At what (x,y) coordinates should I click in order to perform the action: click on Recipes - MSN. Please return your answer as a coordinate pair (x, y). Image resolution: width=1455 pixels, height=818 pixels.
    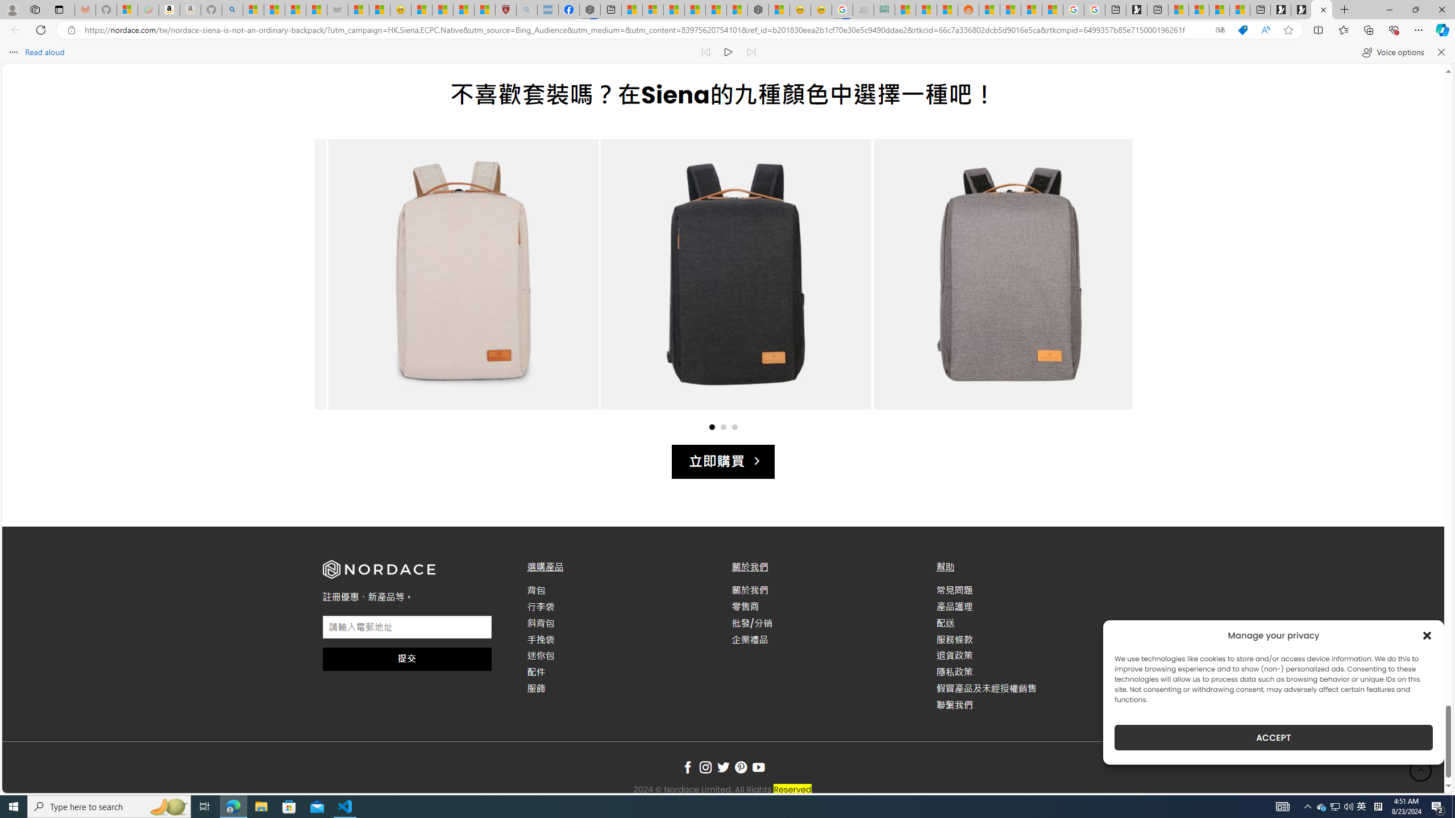
    Looking at the image, I should click on (421, 10).